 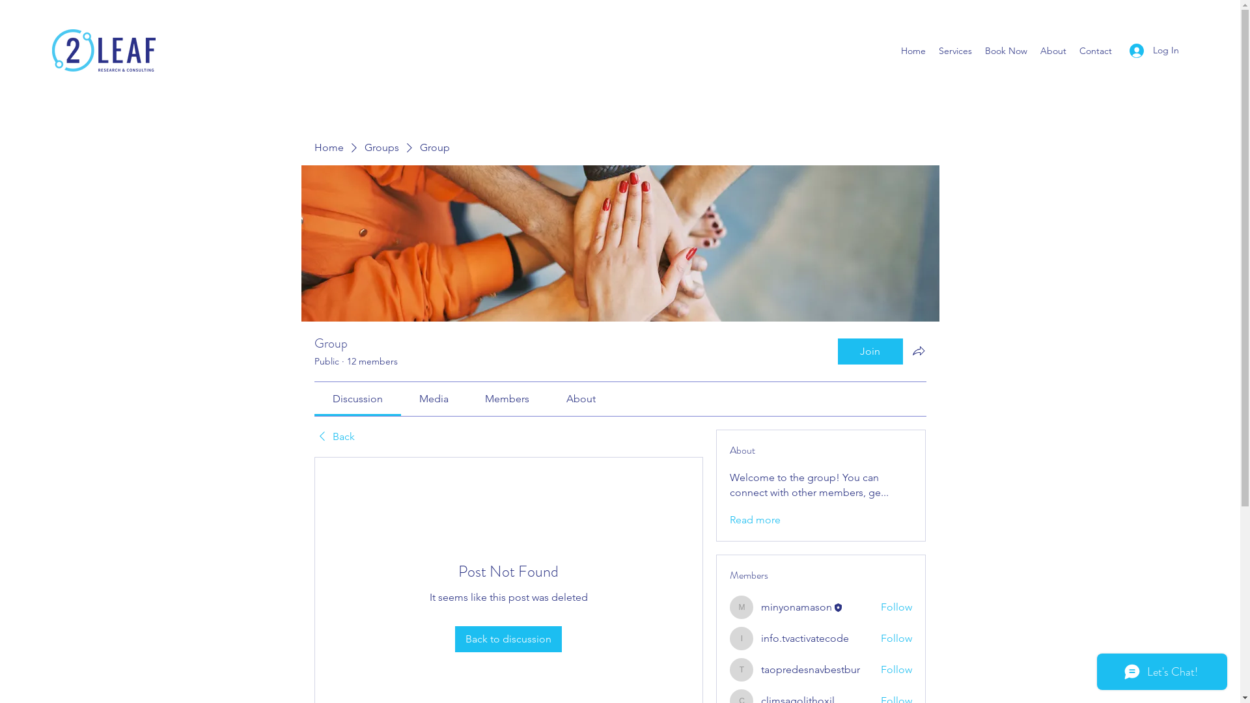 What do you see at coordinates (1154, 51) in the screenshot?
I see `Log In` at bounding box center [1154, 51].